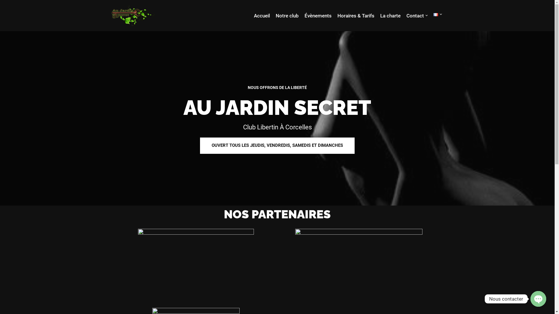  Describe the element at coordinates (4, 12) in the screenshot. I see `Aller au contenu` at that location.